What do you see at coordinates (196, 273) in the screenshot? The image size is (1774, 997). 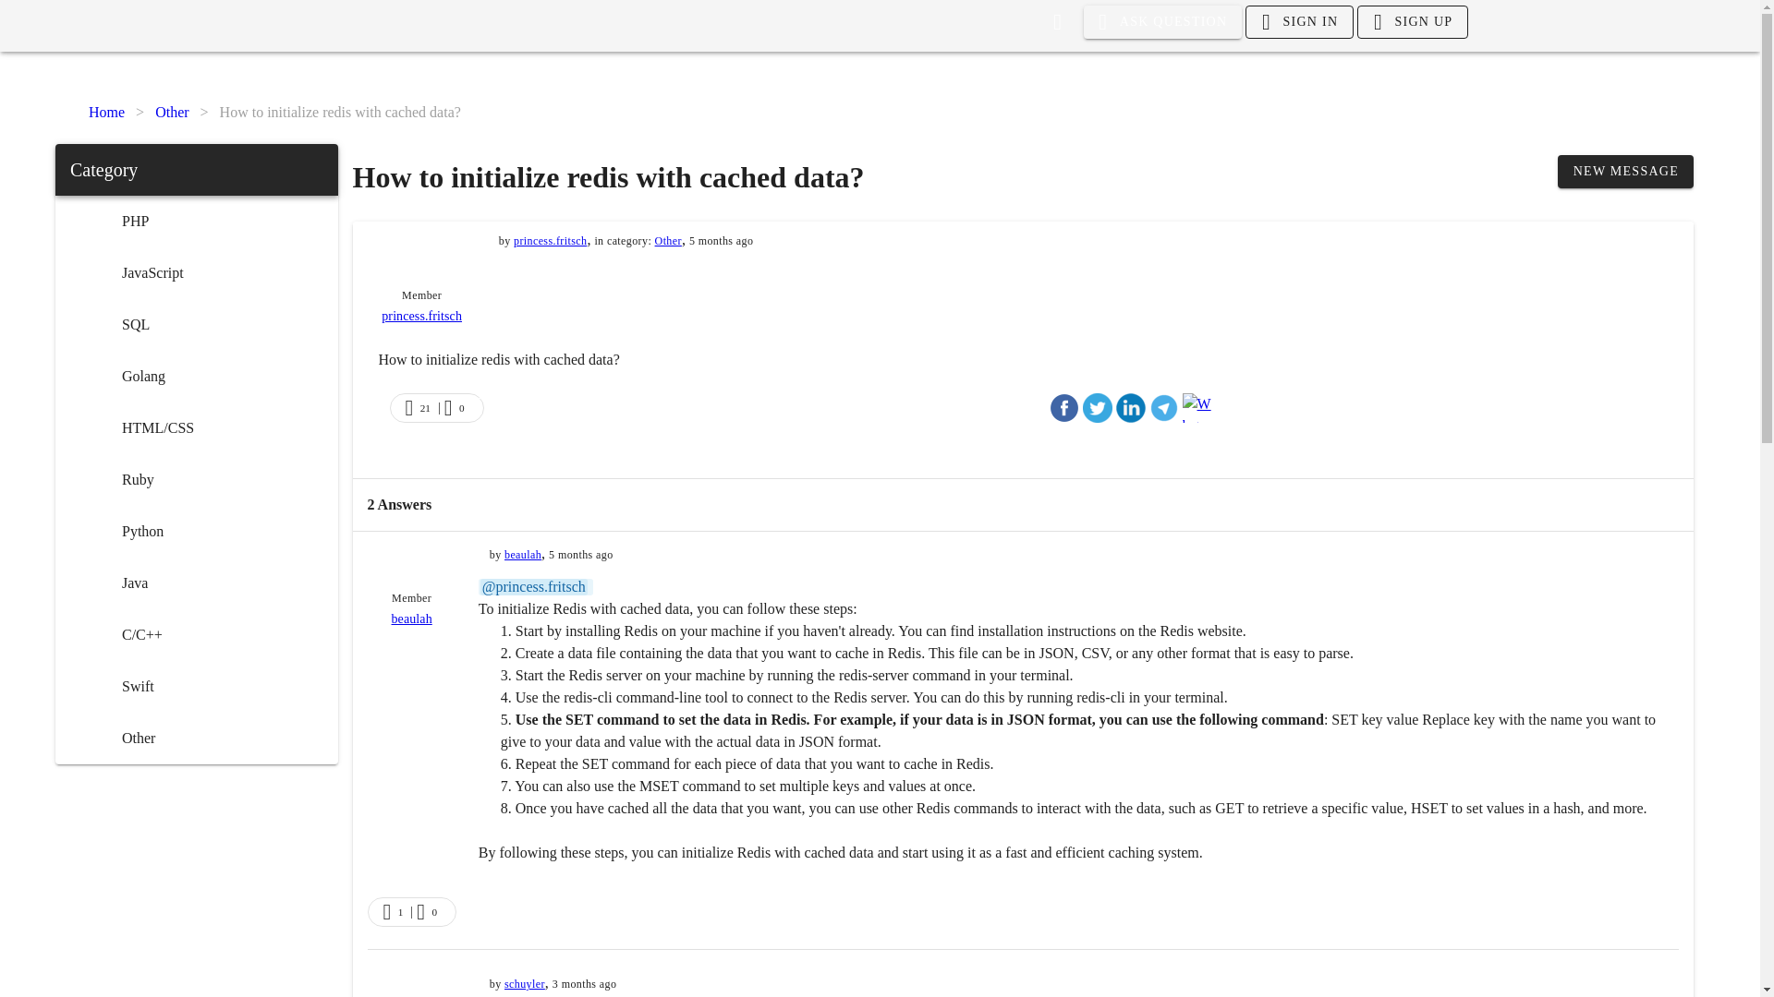 I see `JavaScript` at bounding box center [196, 273].